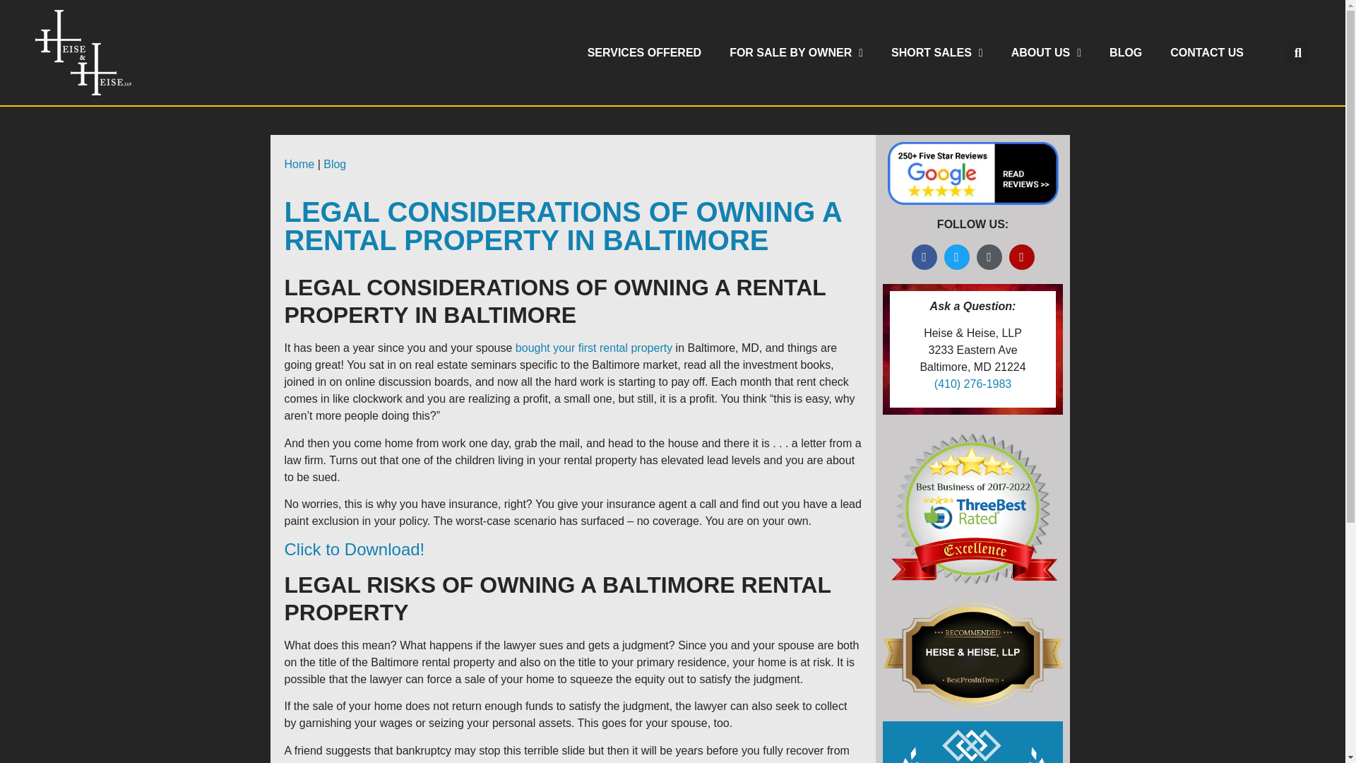 This screenshot has height=763, width=1356. What do you see at coordinates (797, 52) in the screenshot?
I see `FOR SALE BY OWNER` at bounding box center [797, 52].